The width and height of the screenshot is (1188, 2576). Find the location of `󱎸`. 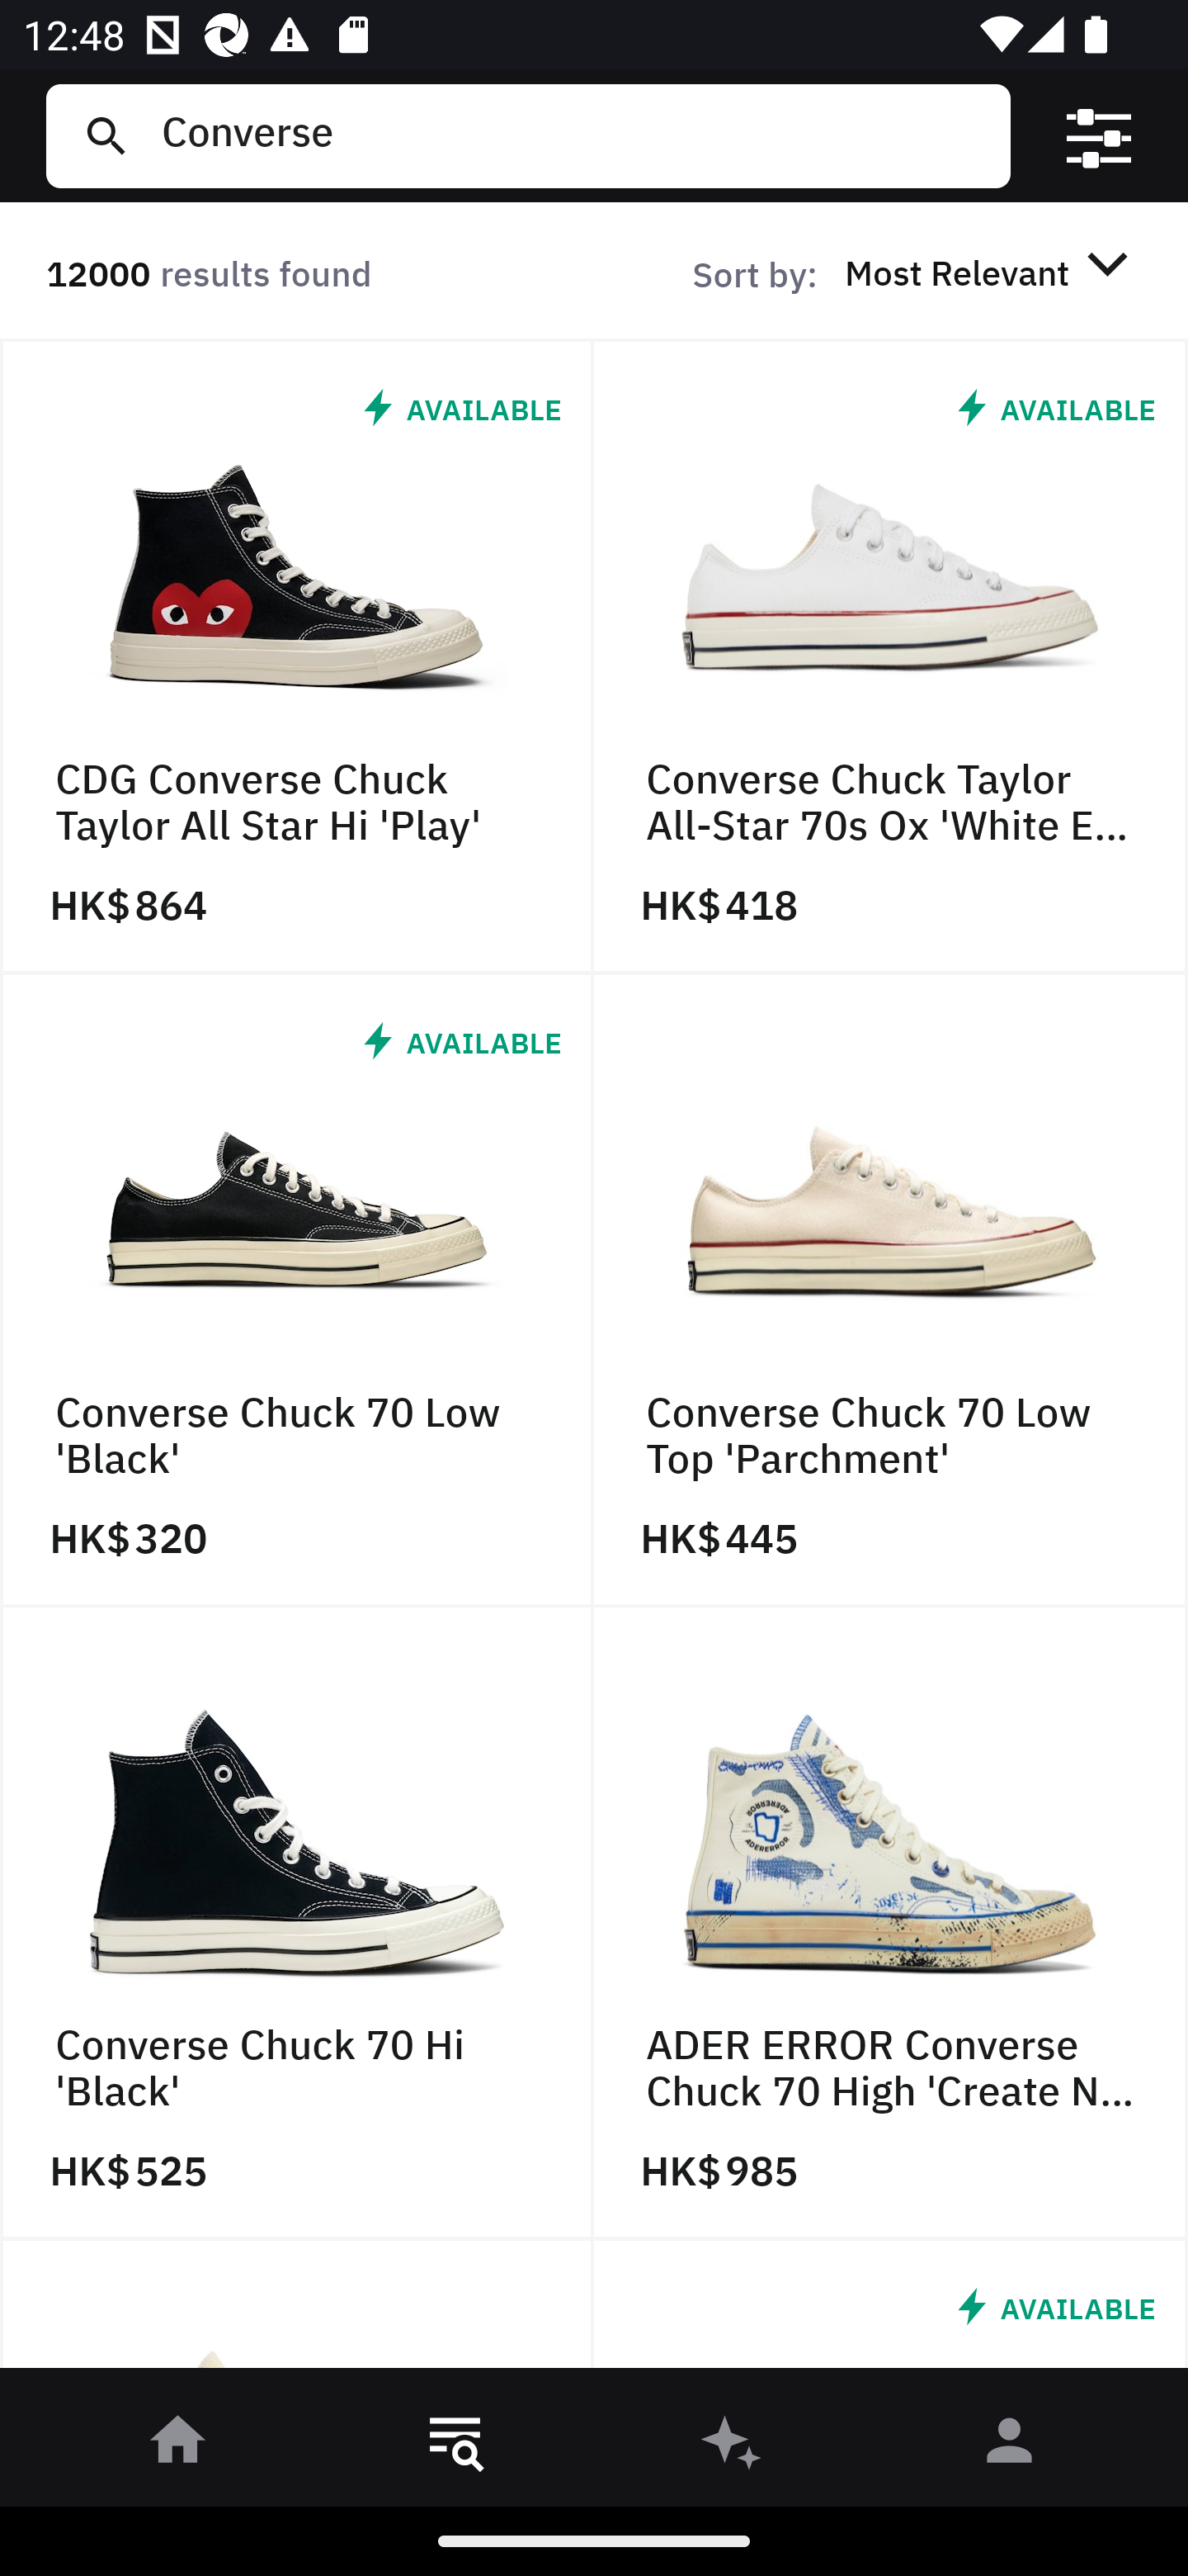

󱎸 is located at coordinates (455, 2446).